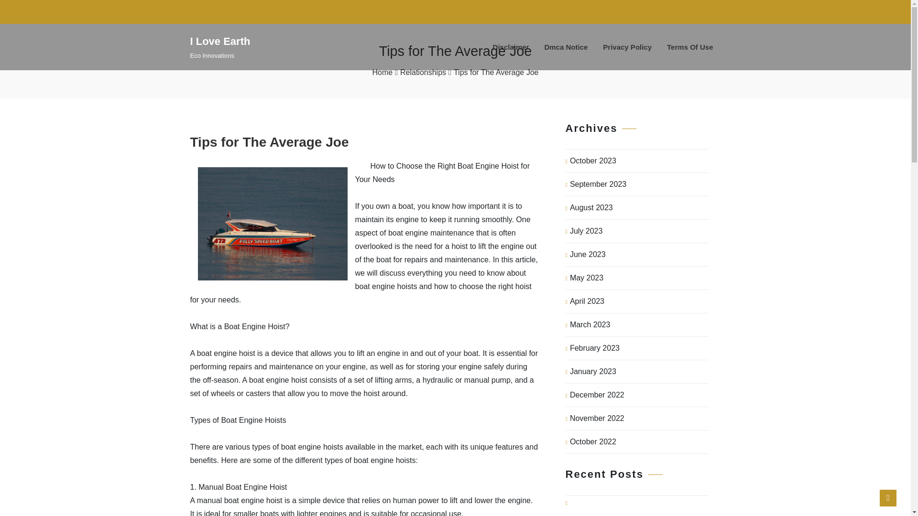  What do you see at coordinates (591, 208) in the screenshot?
I see `August 2023` at bounding box center [591, 208].